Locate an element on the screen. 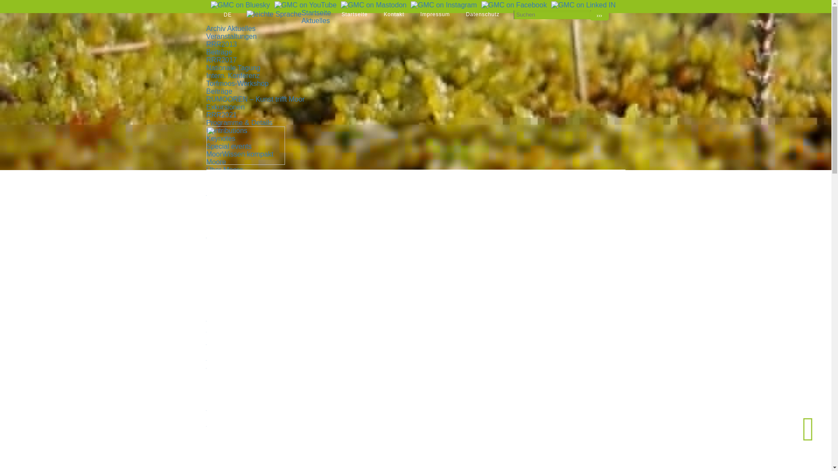  Arten der Nutzung is located at coordinates (234, 194).